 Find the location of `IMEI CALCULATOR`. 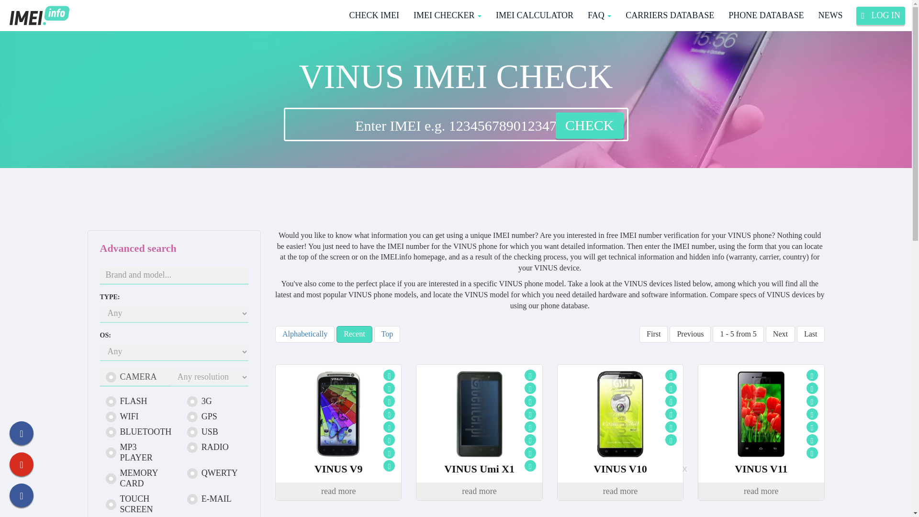

IMEI CALCULATOR is located at coordinates (535, 15).